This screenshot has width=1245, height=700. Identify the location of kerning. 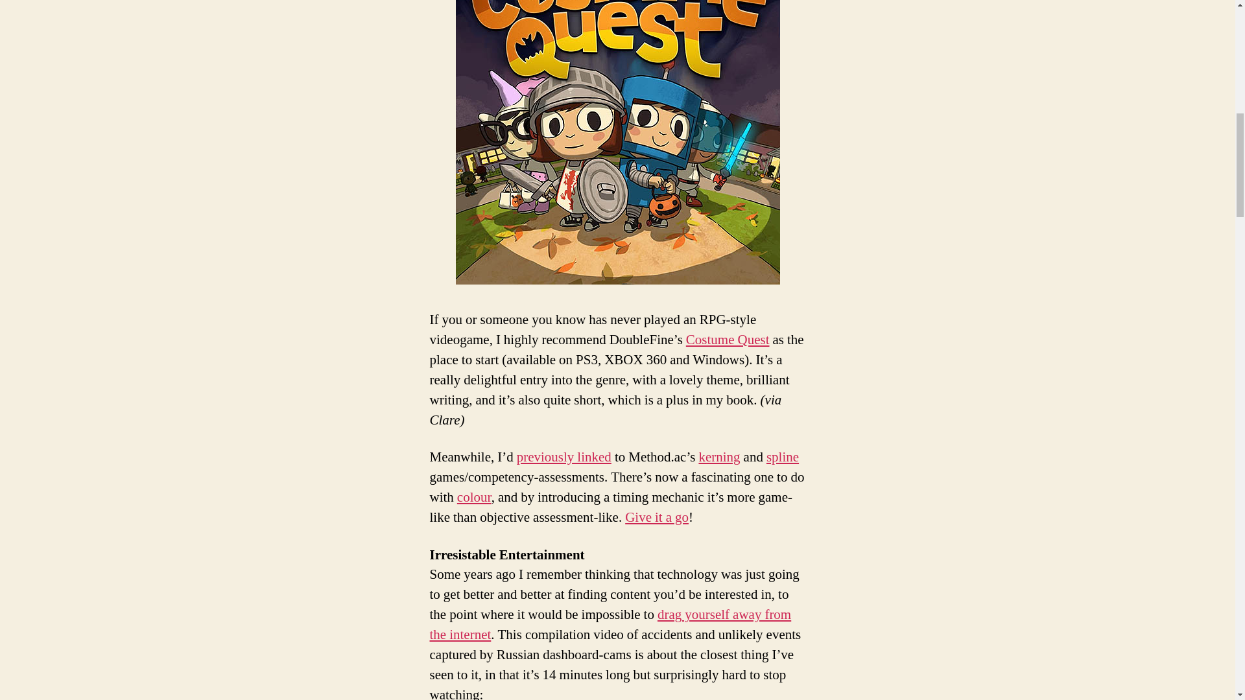
(718, 458).